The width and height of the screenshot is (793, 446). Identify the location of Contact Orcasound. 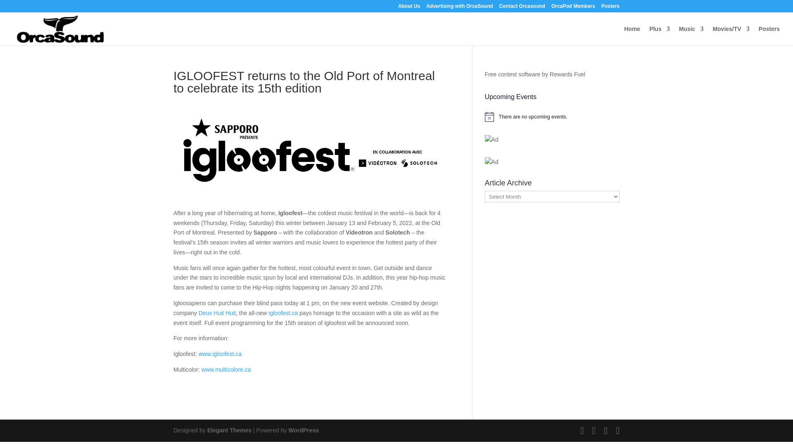
(522, 8).